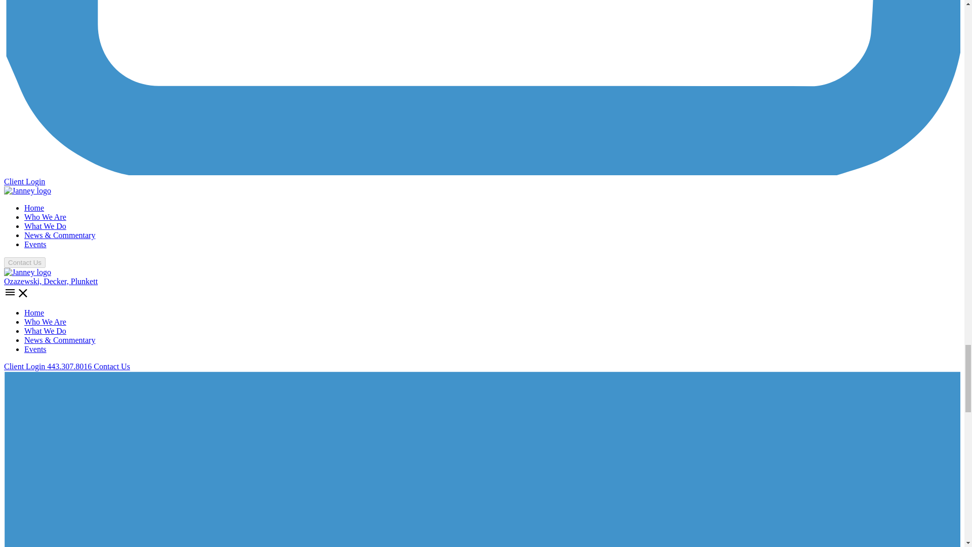 The width and height of the screenshot is (972, 547). What do you see at coordinates (45, 322) in the screenshot?
I see `Who We Are` at bounding box center [45, 322].